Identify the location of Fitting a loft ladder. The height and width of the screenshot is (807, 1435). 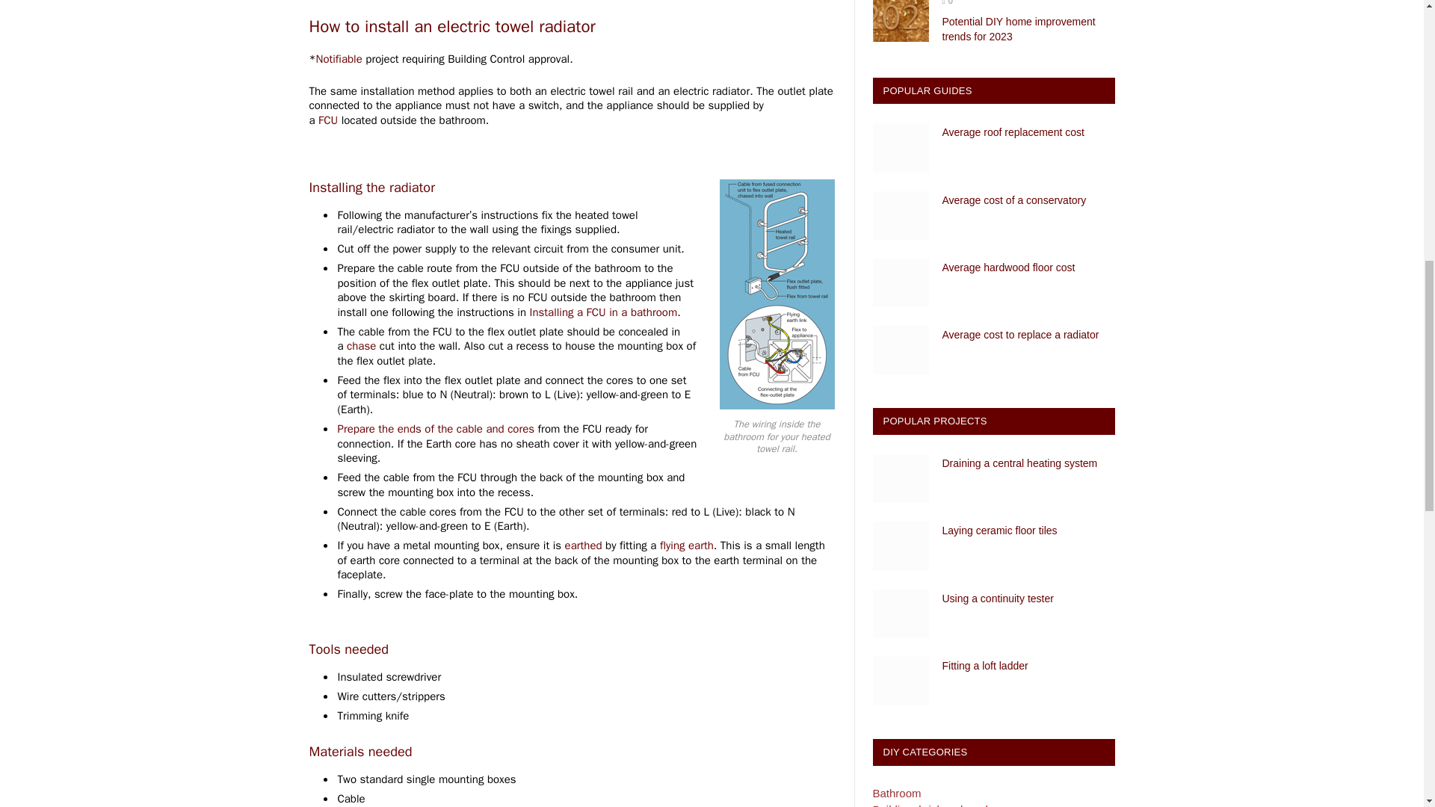
(900, 681).